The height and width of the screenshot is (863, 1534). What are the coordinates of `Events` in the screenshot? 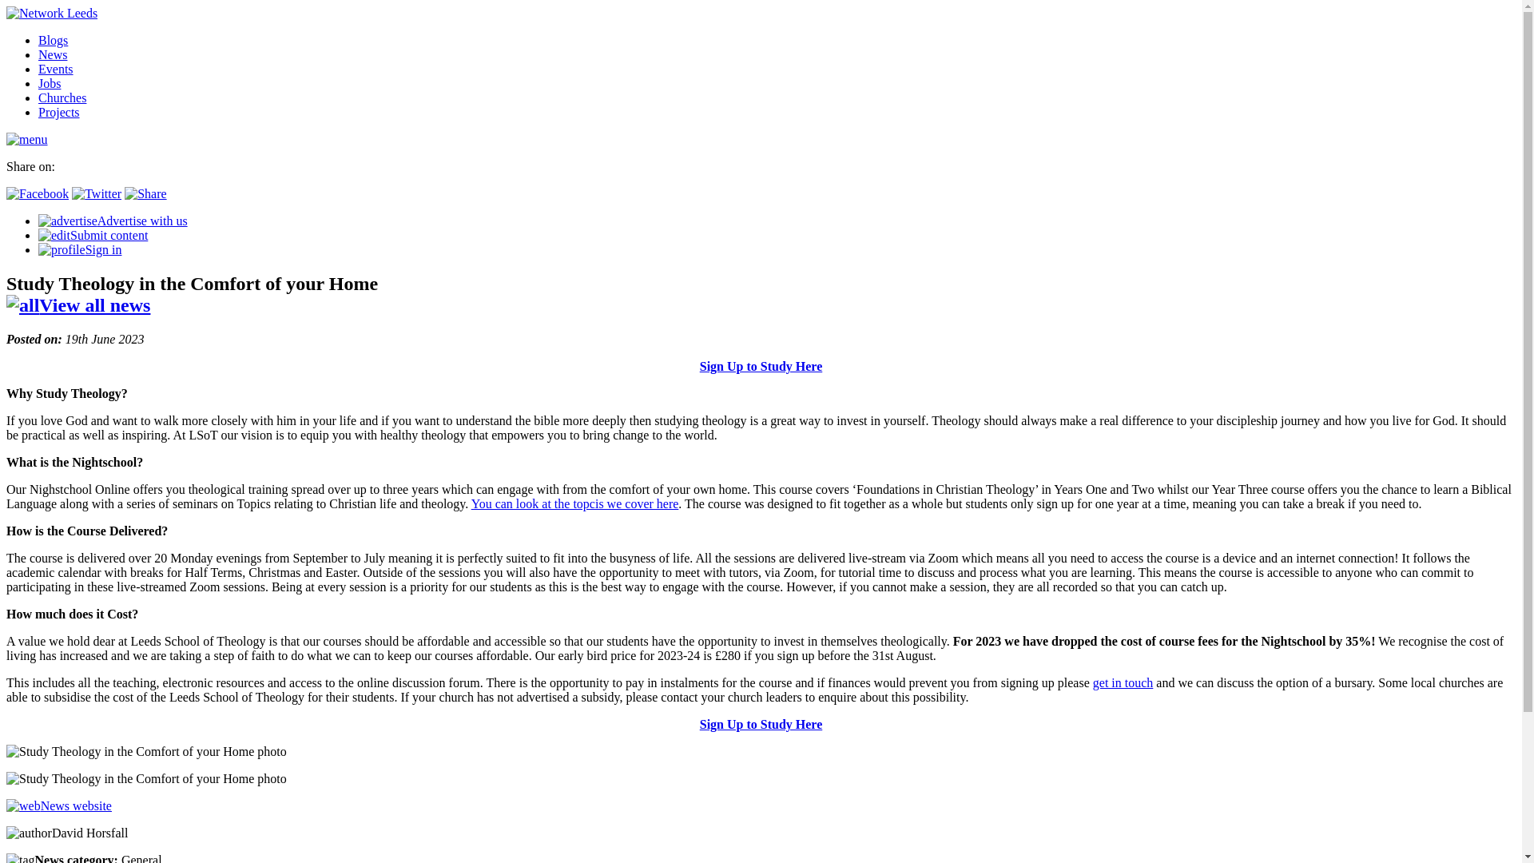 It's located at (56, 69).